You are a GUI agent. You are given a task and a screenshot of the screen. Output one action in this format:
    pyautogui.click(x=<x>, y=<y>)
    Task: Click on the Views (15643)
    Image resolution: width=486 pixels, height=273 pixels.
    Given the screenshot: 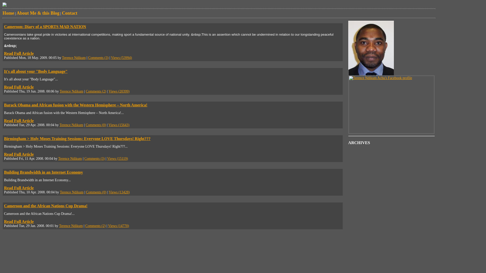 What is the action you would take?
    pyautogui.click(x=119, y=125)
    